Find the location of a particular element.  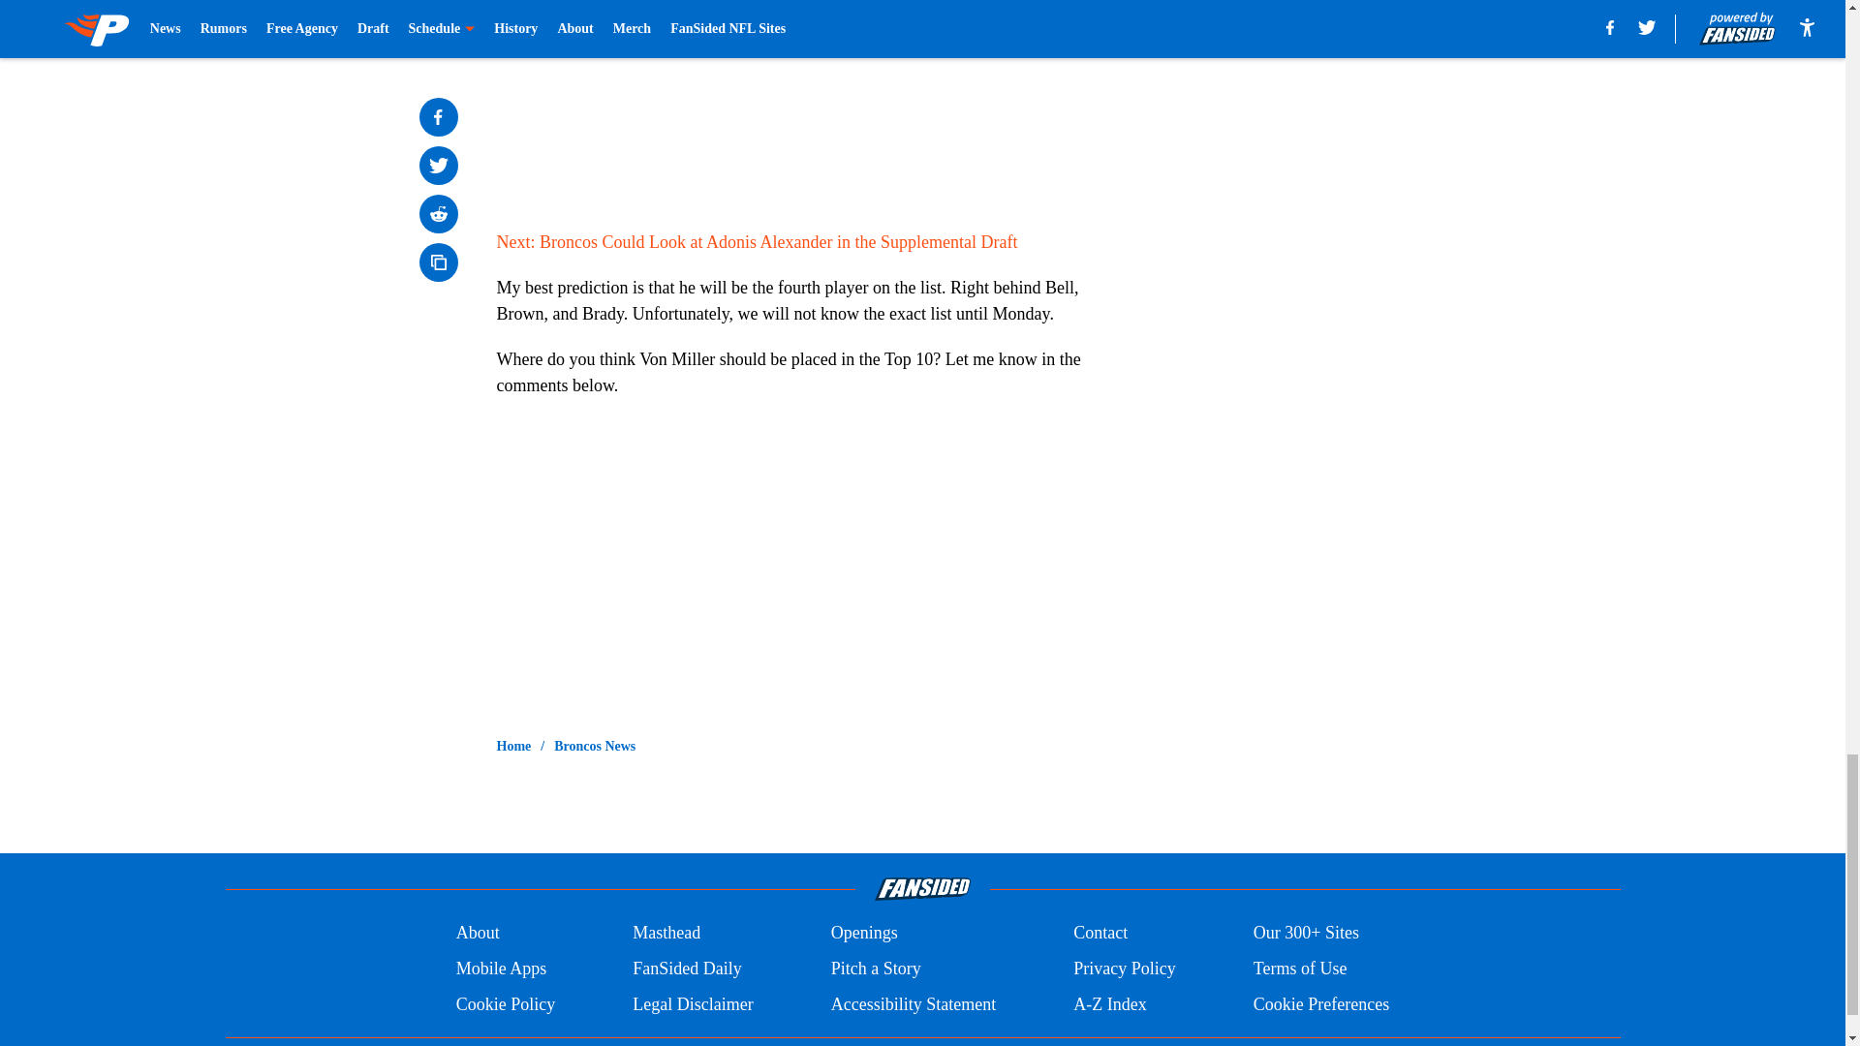

Cookie Policy is located at coordinates (506, 1003).